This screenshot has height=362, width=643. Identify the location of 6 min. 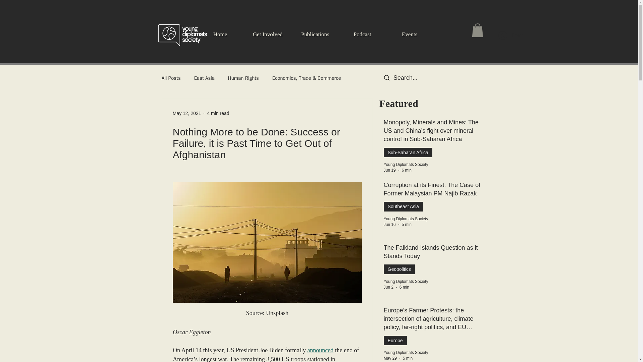
(404, 287).